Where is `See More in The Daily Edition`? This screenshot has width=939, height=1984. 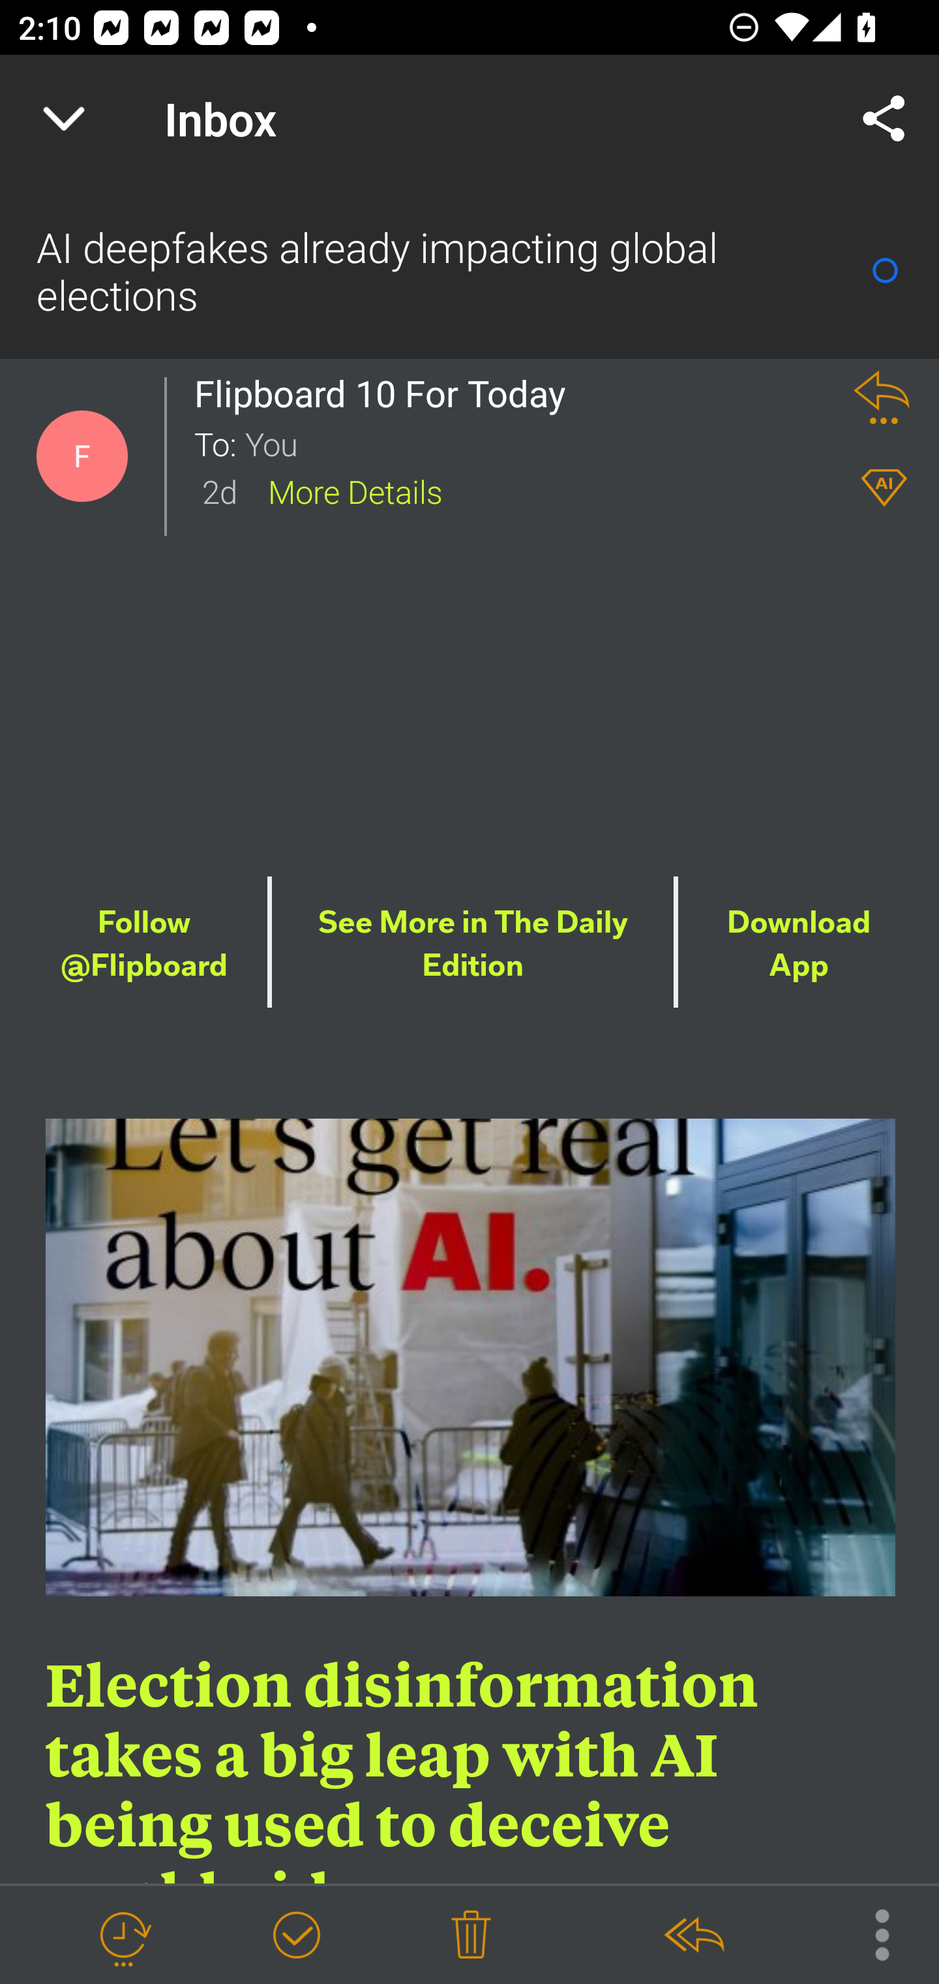
See More in The Daily Edition is located at coordinates (473, 944).